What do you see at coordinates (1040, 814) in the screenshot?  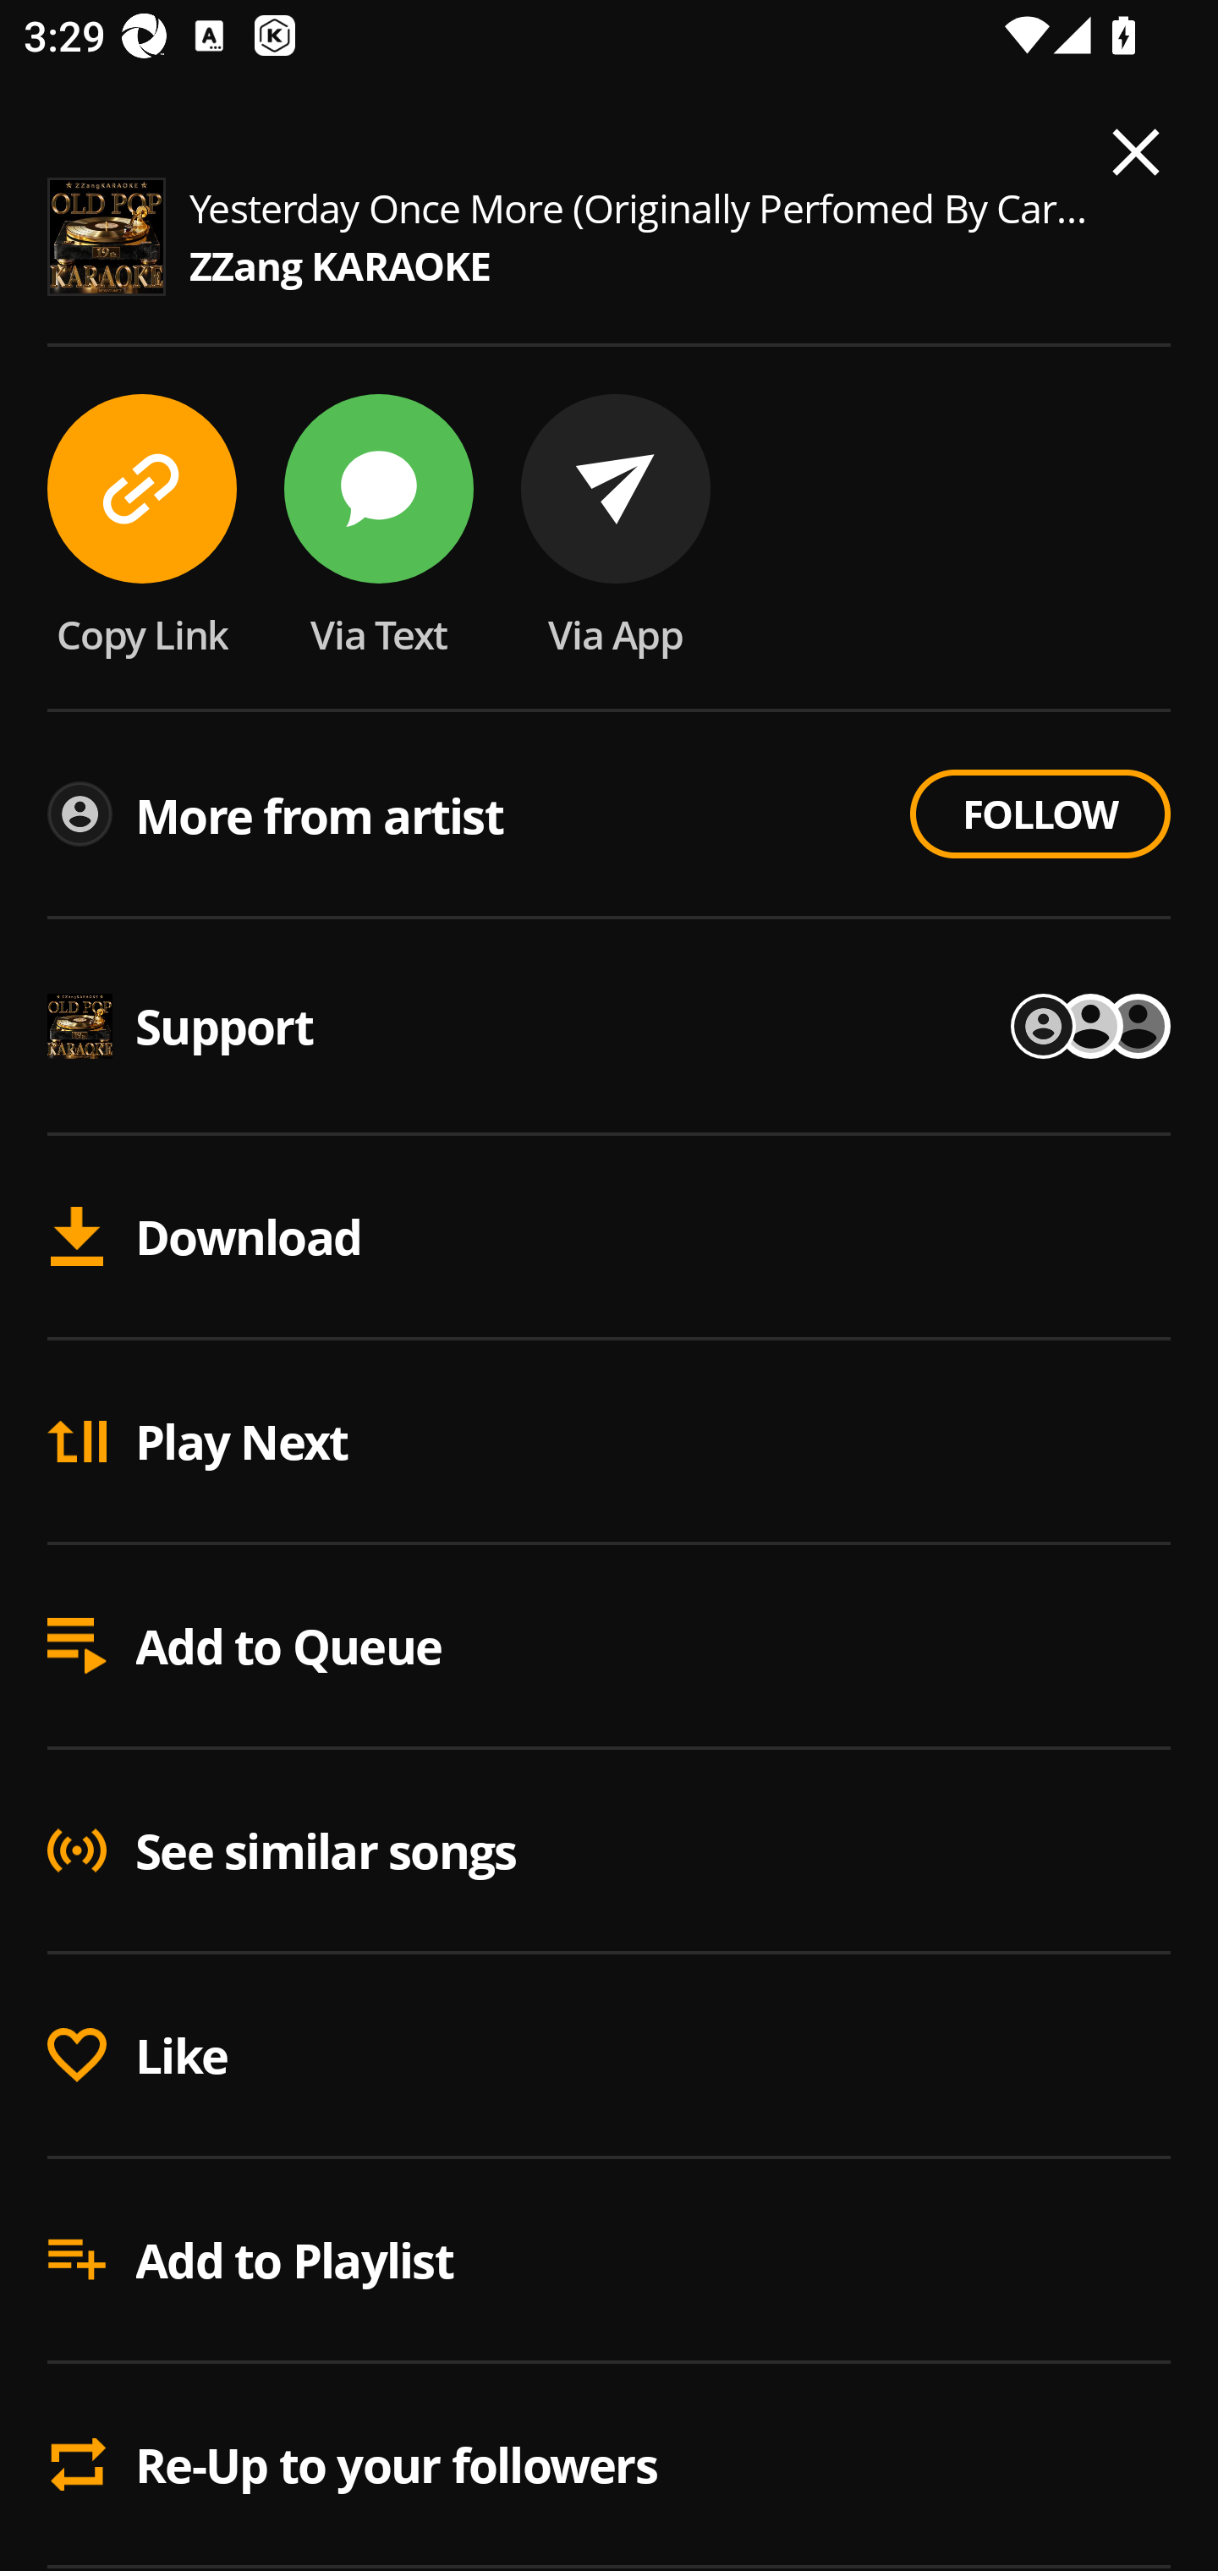 I see `FOLLOW Follow` at bounding box center [1040, 814].